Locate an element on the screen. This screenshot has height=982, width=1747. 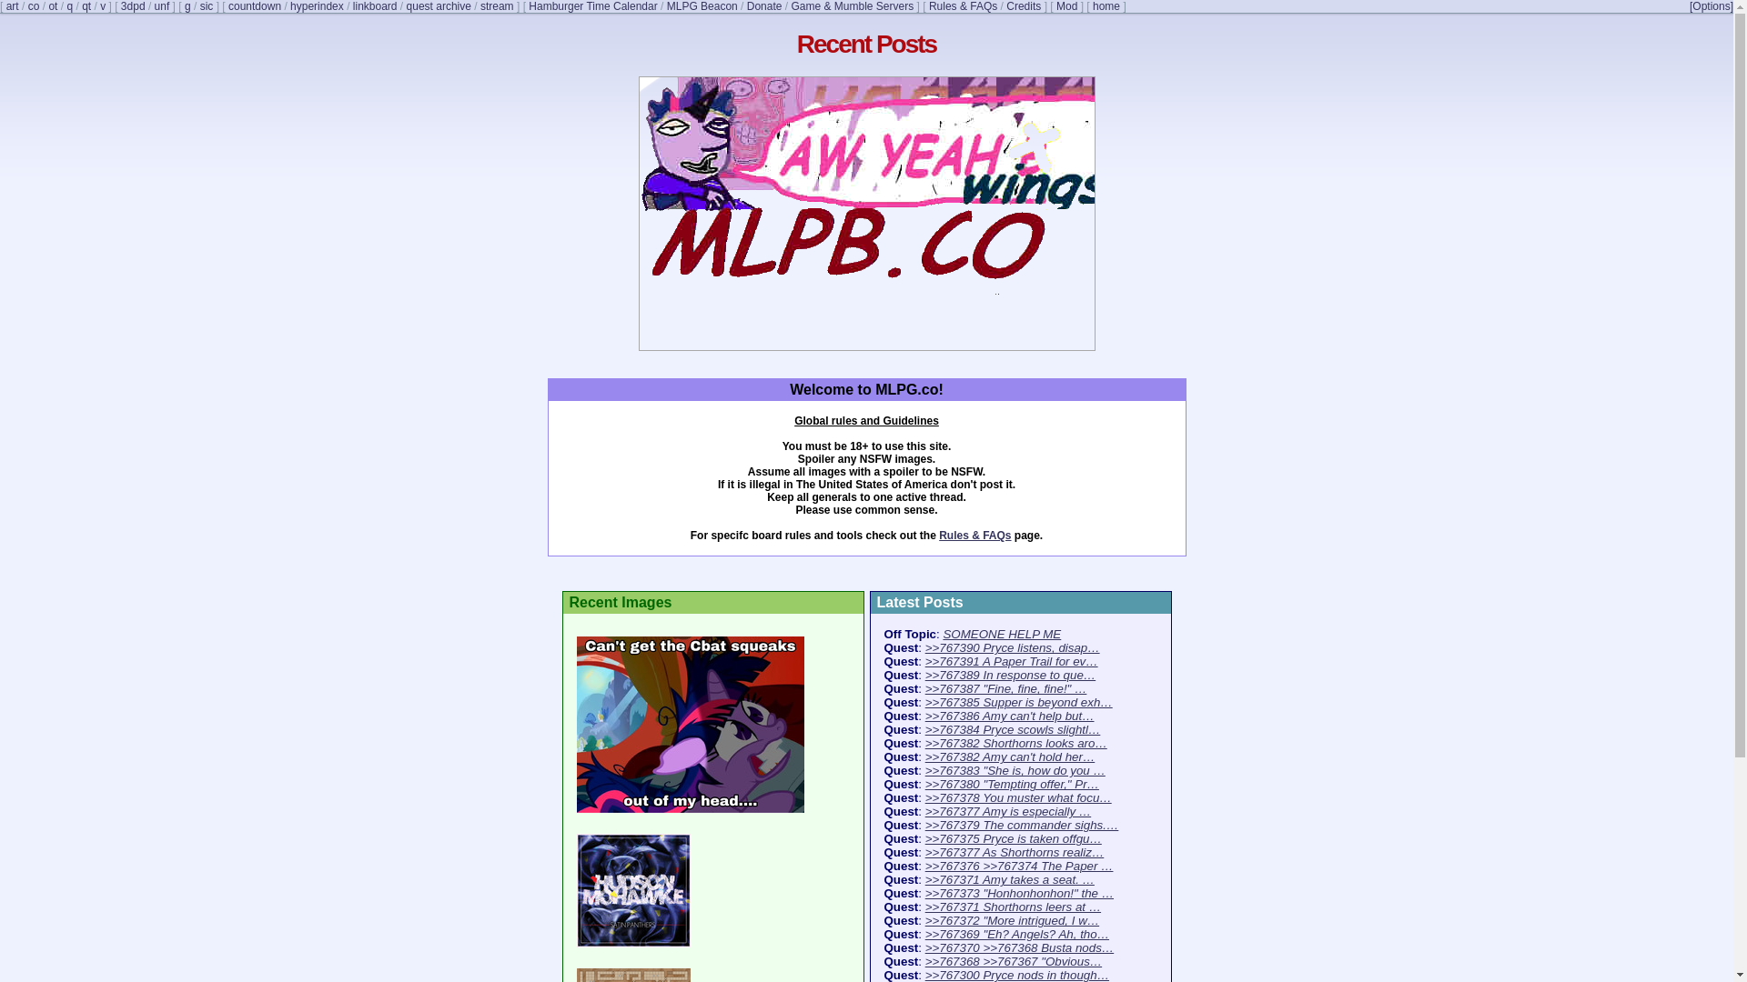
Site Improvement Center is located at coordinates (207, 6).